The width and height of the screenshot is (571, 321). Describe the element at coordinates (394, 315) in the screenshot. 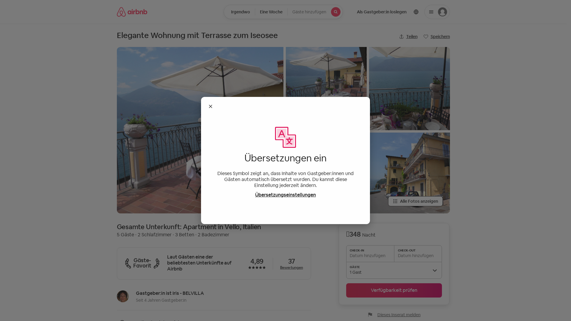

I see `Dieses Inserat melden` at that location.